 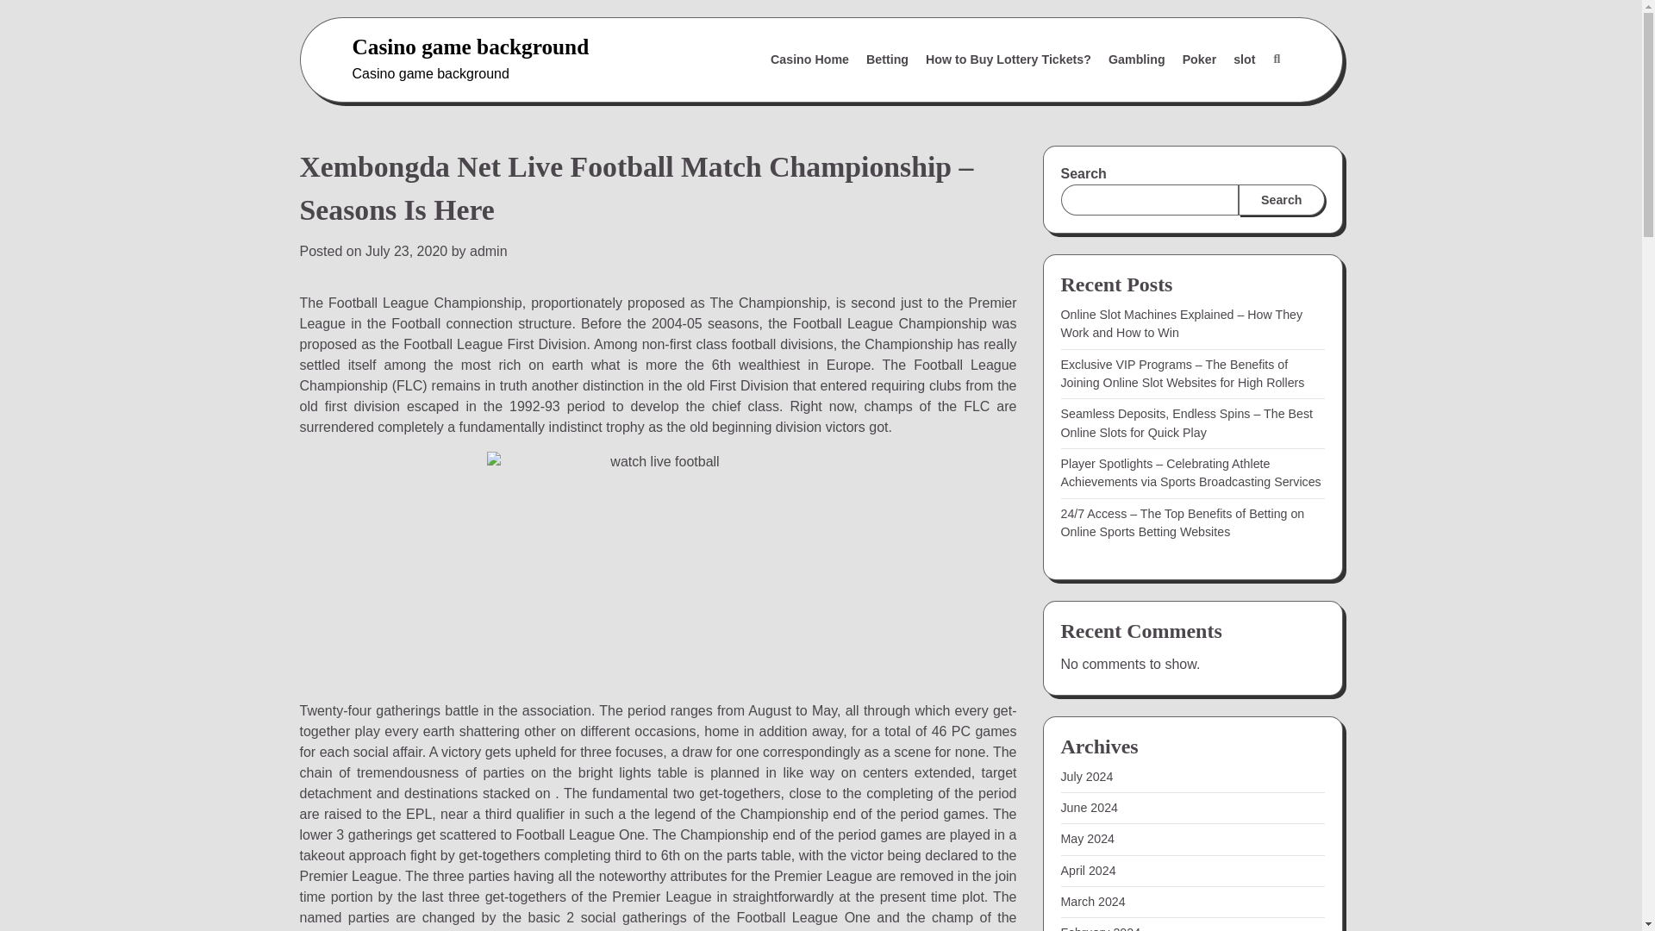 What do you see at coordinates (1088, 871) in the screenshot?
I see `April 2024` at bounding box center [1088, 871].